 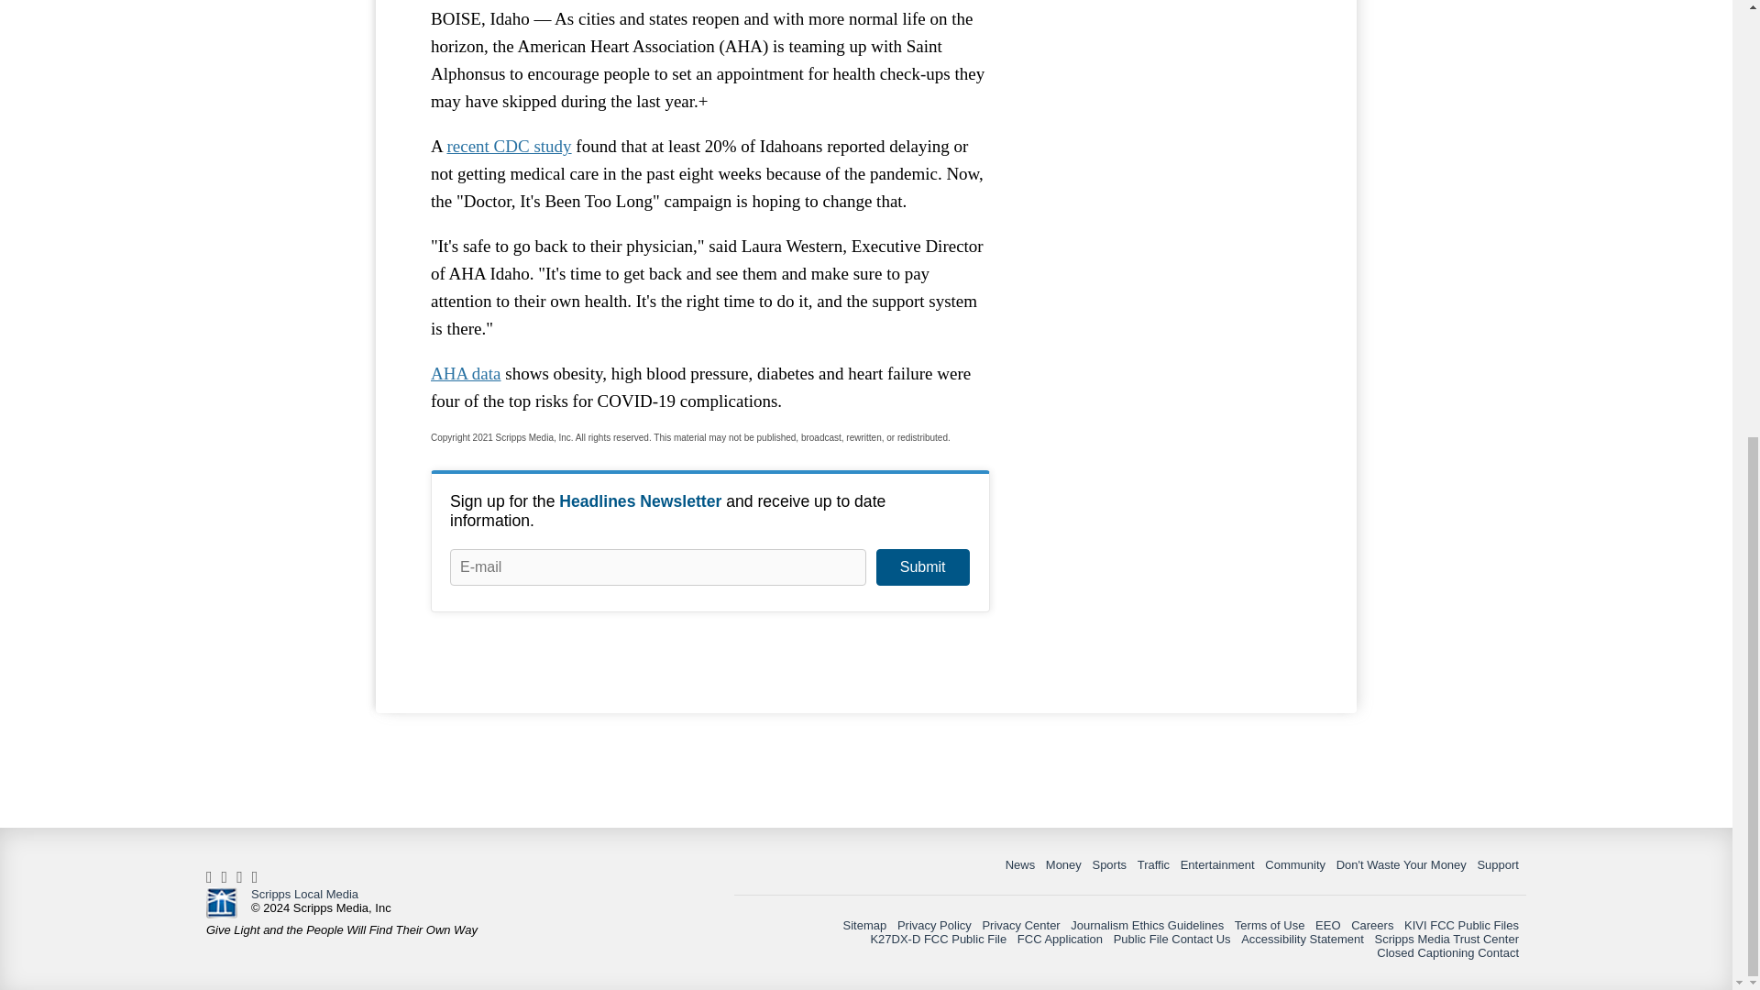 What do you see at coordinates (922, 567) in the screenshot?
I see `Submit` at bounding box center [922, 567].